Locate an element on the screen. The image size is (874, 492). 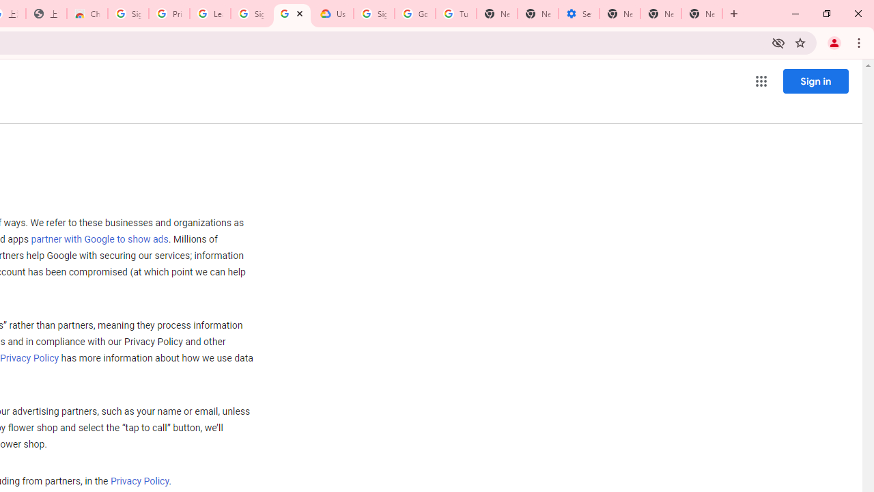
New Tab is located at coordinates (702, 14).